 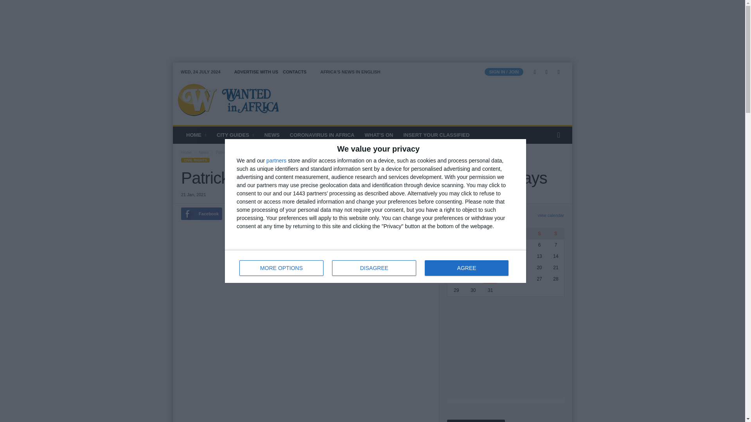 What do you see at coordinates (226, 99) in the screenshot?
I see `Wanted in Africa` at bounding box center [226, 99].